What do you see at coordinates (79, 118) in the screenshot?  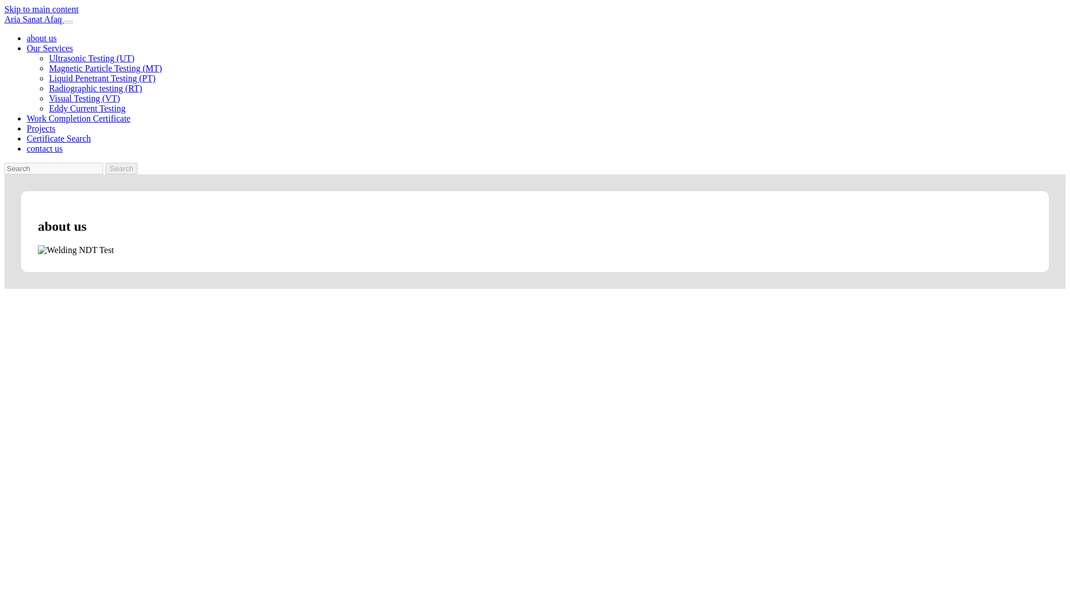 I see `Work Completion Certificate` at bounding box center [79, 118].